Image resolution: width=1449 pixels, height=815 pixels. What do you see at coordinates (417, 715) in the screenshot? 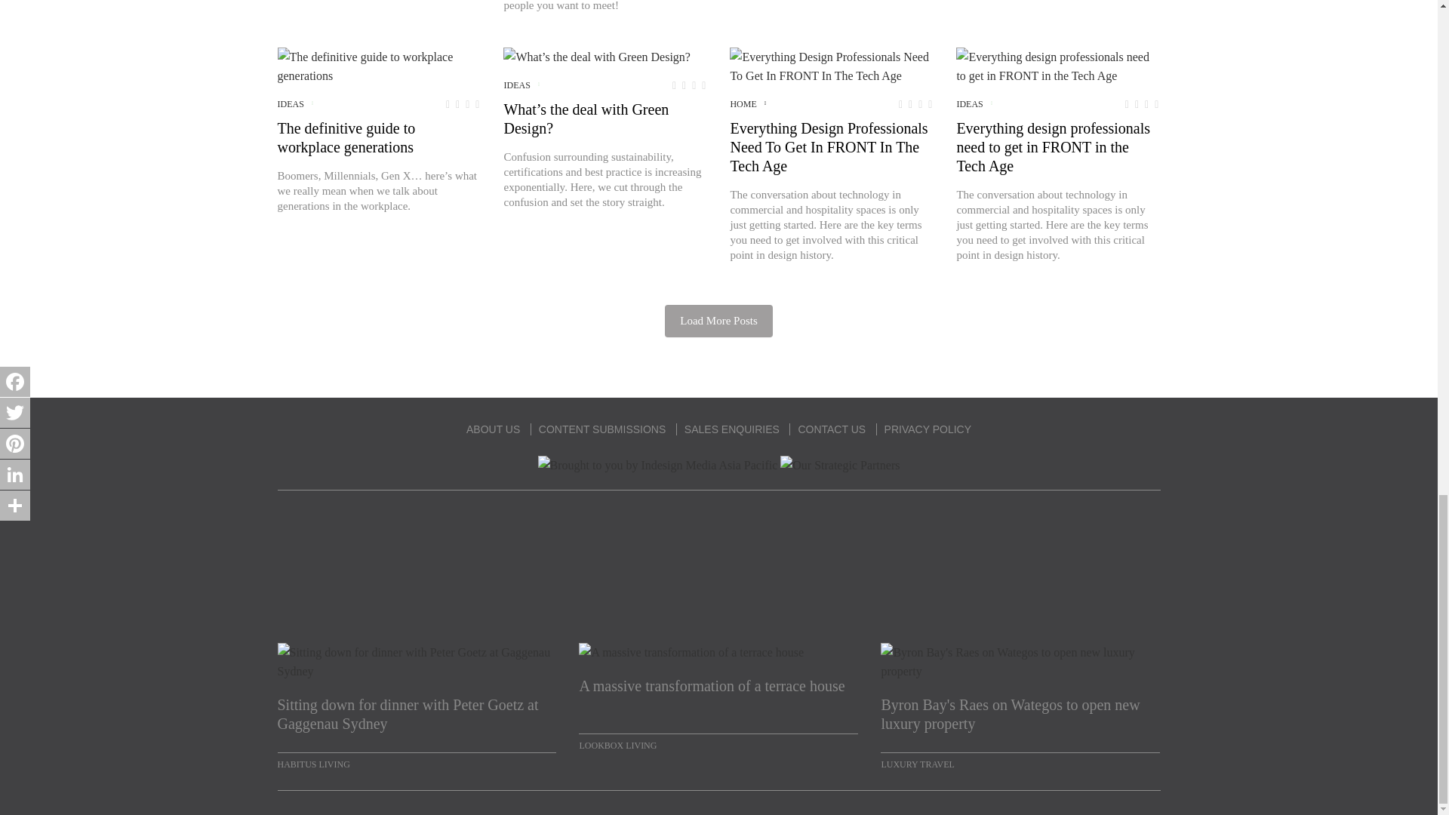
I see `Sitting down for dinner with Peter Goetz at Gaggenau Sydney` at bounding box center [417, 715].